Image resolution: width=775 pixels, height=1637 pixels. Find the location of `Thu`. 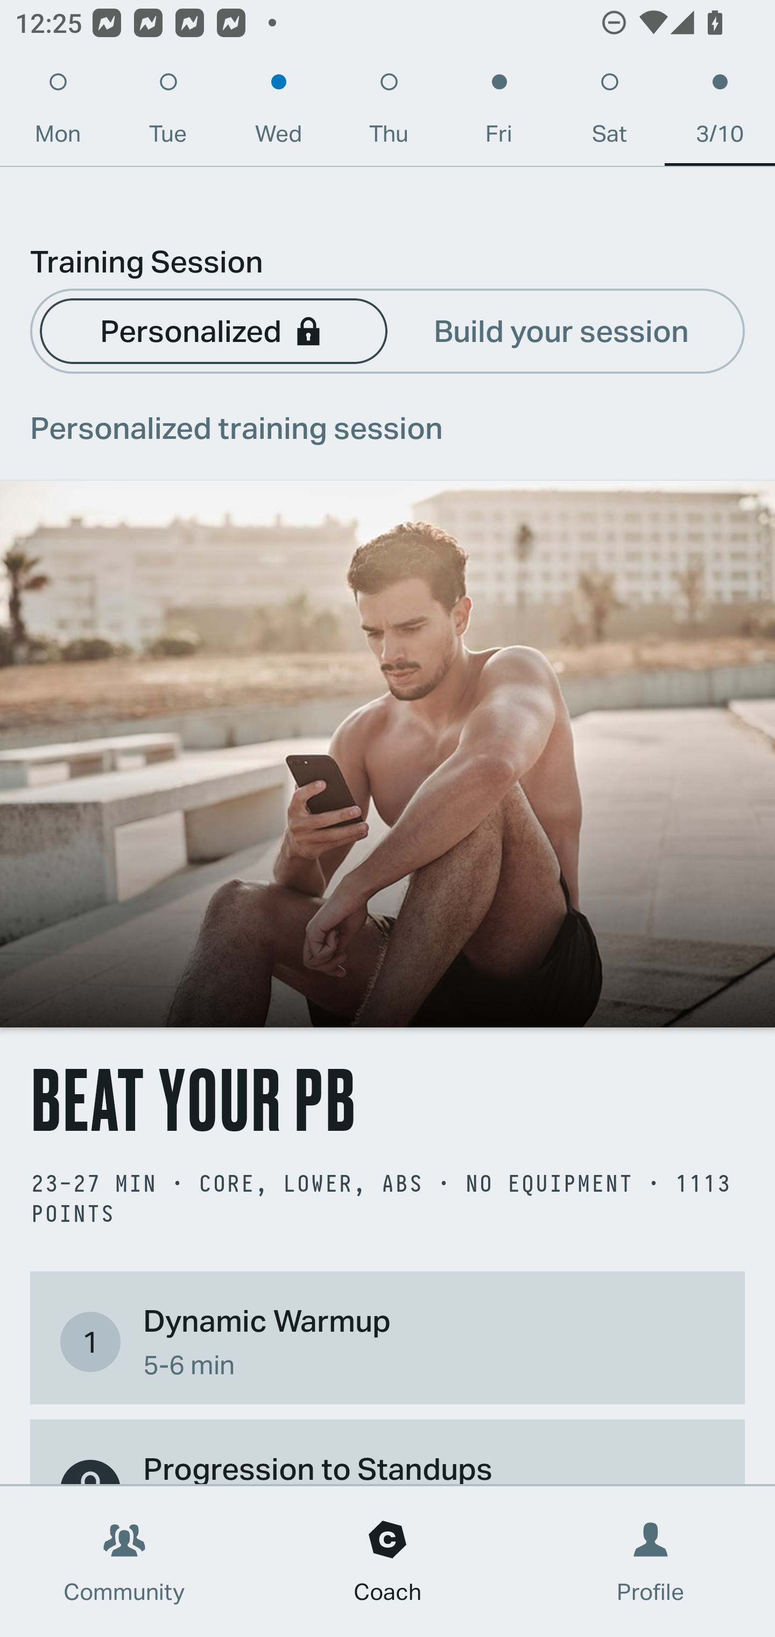

Thu is located at coordinates (389, 113).